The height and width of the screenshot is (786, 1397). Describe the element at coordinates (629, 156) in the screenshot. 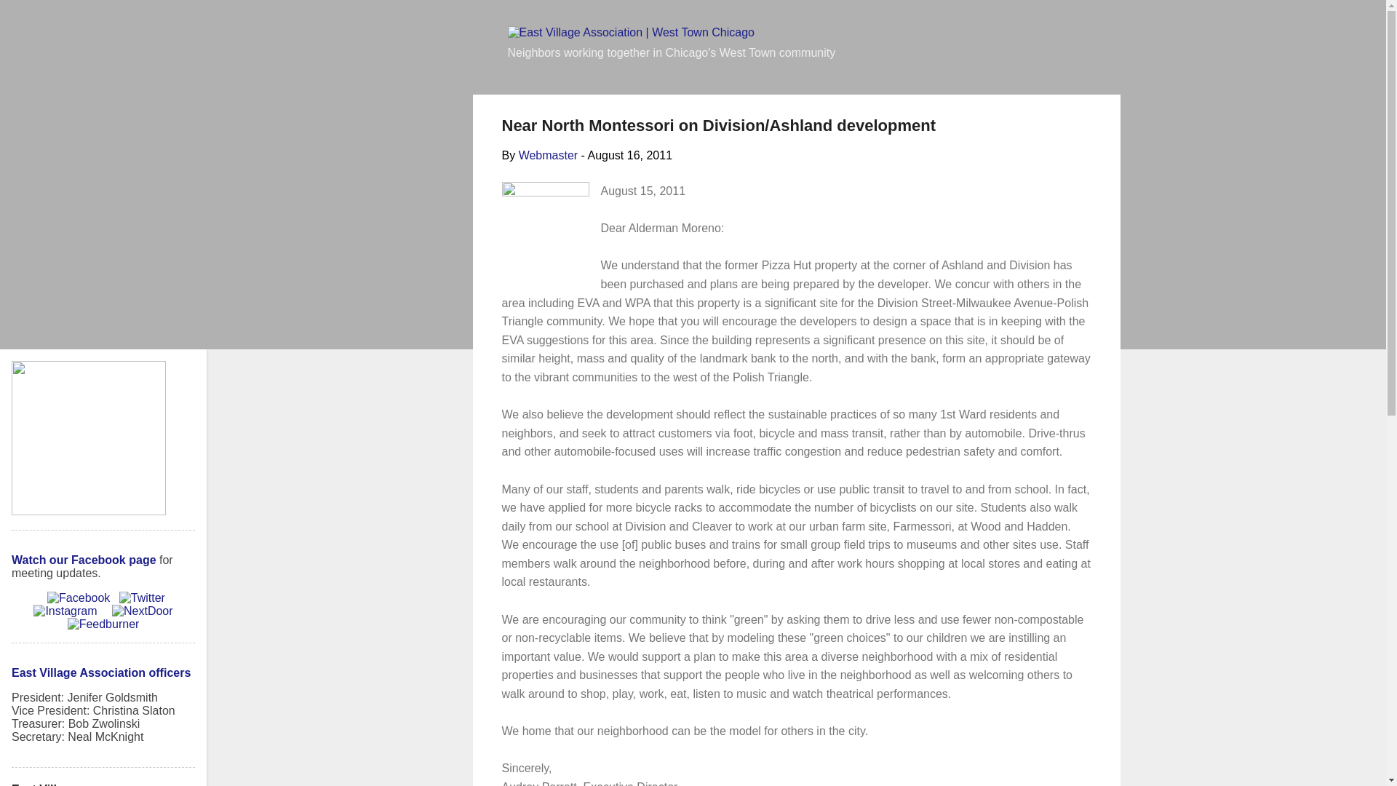

I see `permanent link` at that location.